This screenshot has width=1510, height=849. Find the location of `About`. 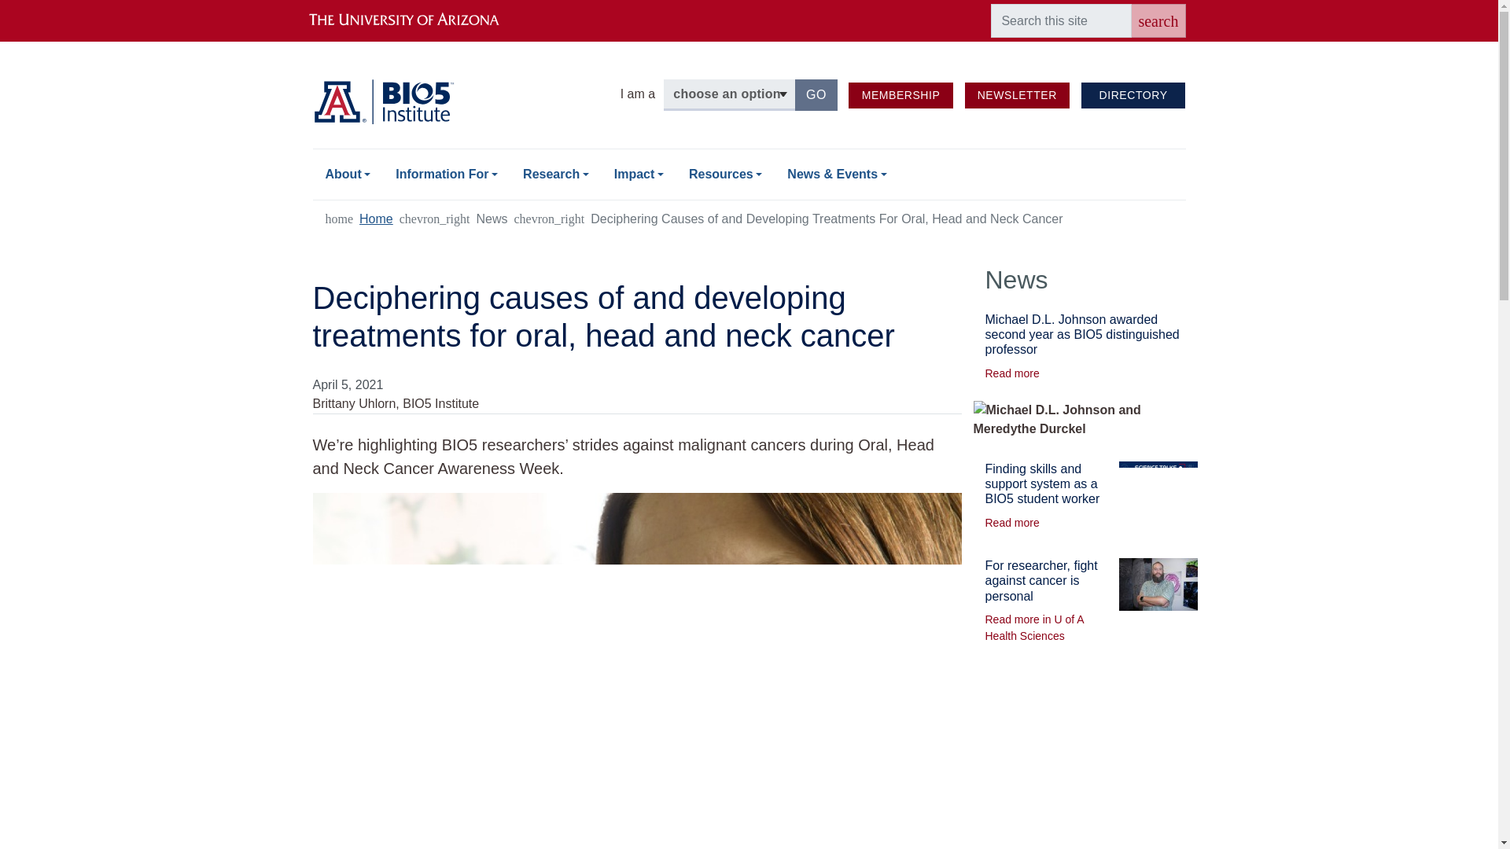

About is located at coordinates (348, 175).